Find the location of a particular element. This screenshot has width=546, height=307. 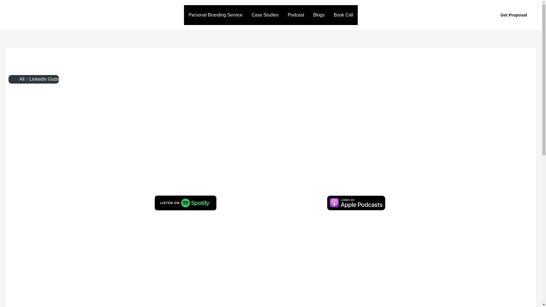

Book Call is located at coordinates (343, 15).